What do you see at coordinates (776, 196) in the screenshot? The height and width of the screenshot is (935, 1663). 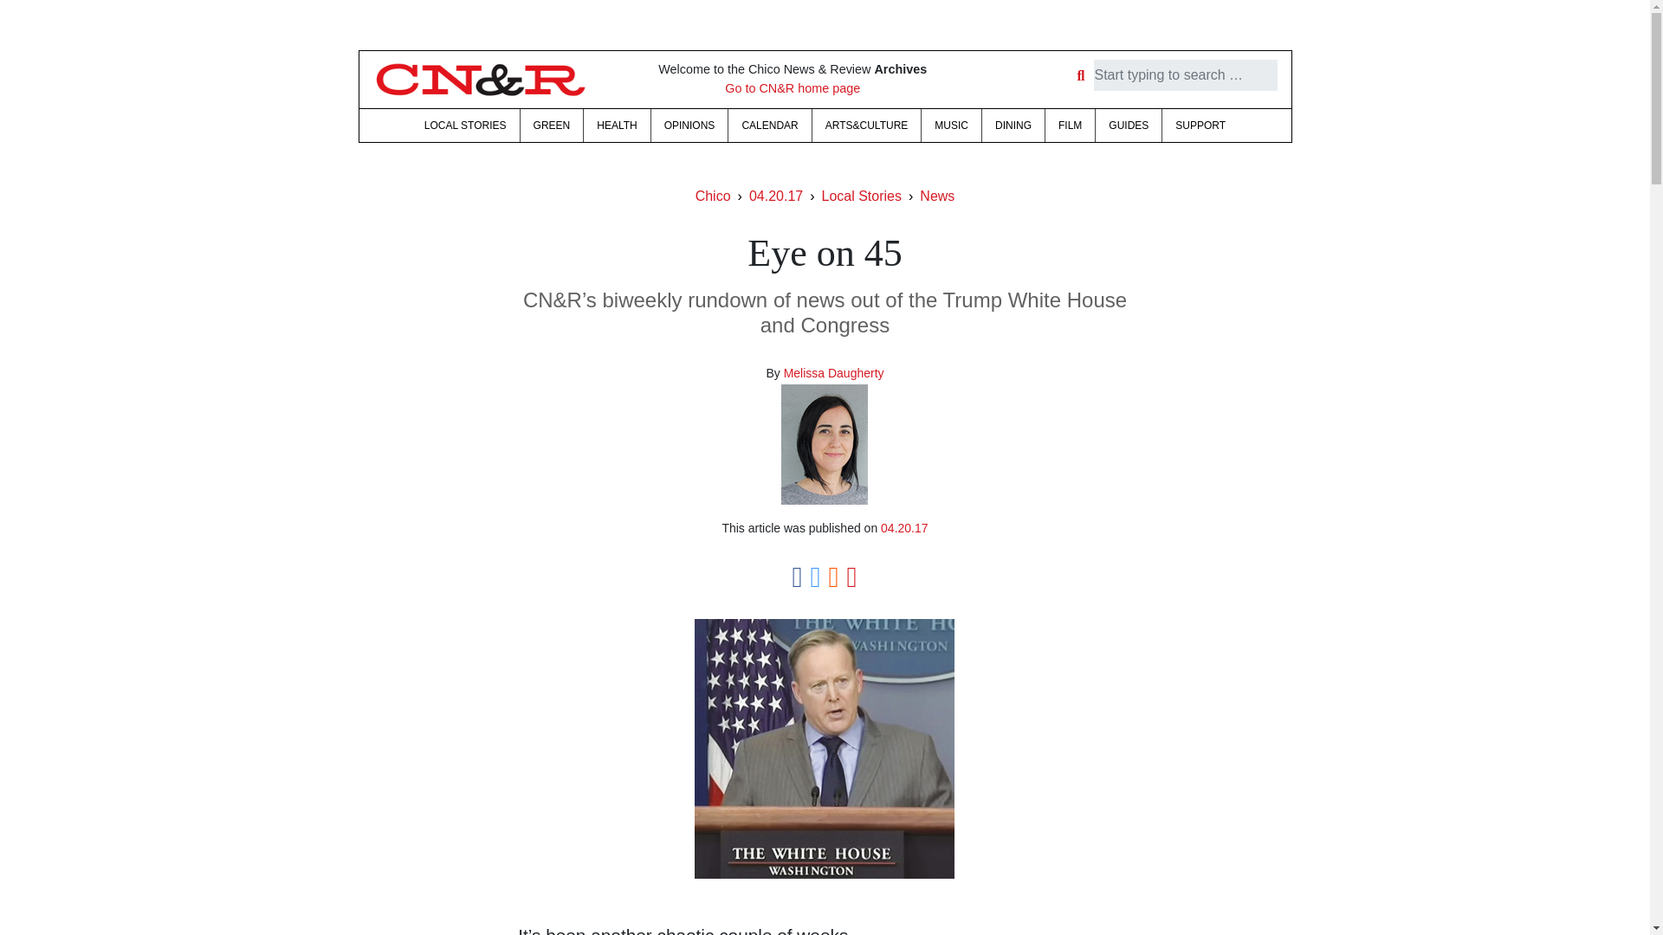 I see `04.20.17` at bounding box center [776, 196].